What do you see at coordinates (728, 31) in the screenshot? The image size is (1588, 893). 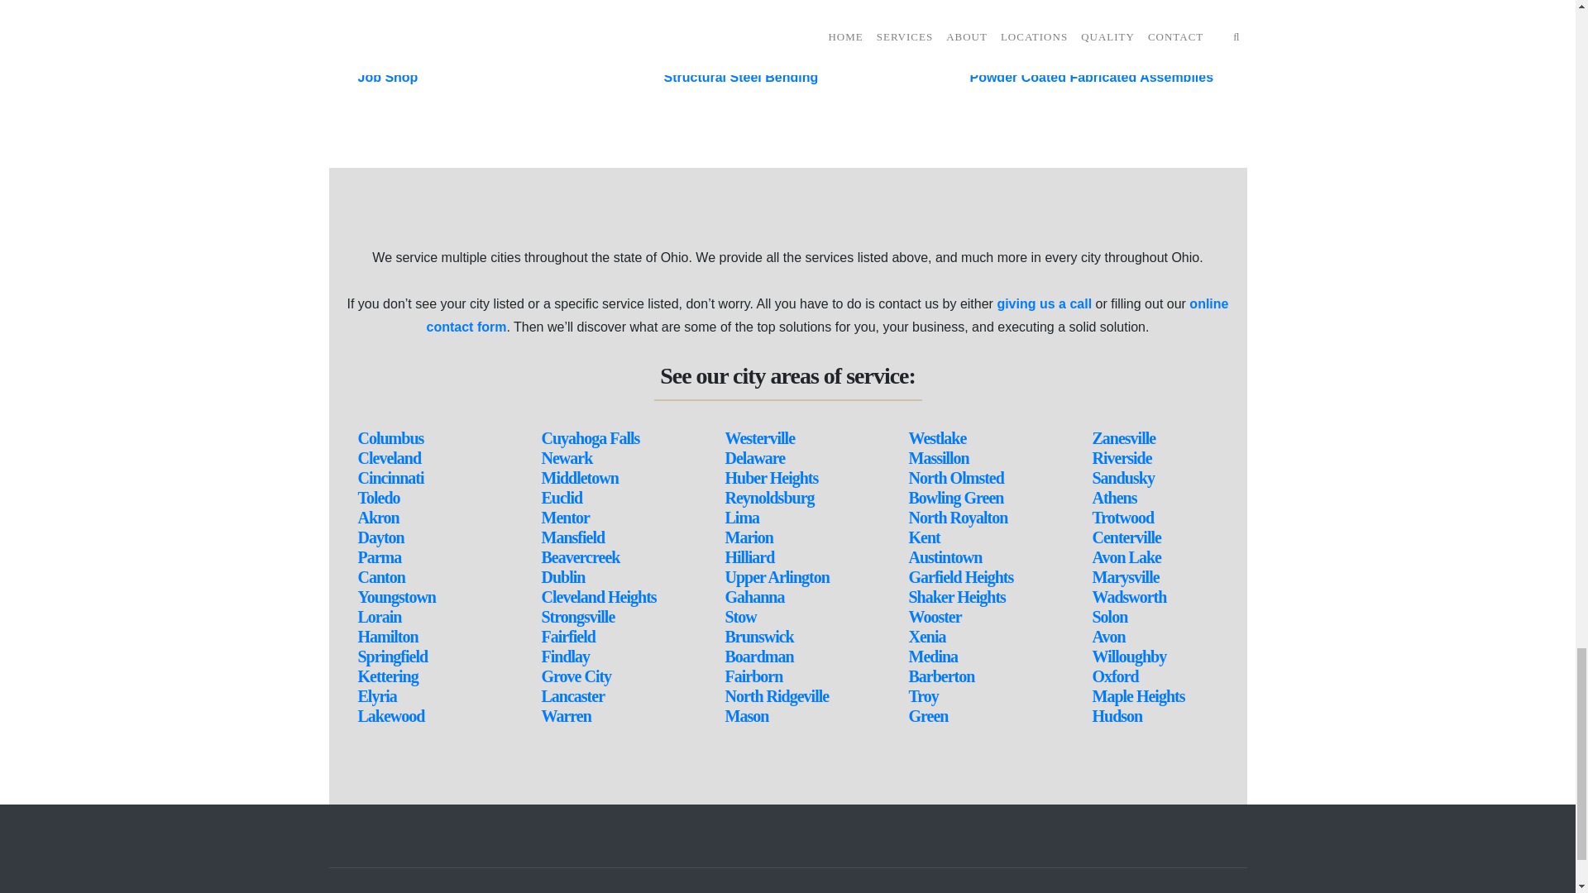 I see `Sheet Metal Bending` at bounding box center [728, 31].